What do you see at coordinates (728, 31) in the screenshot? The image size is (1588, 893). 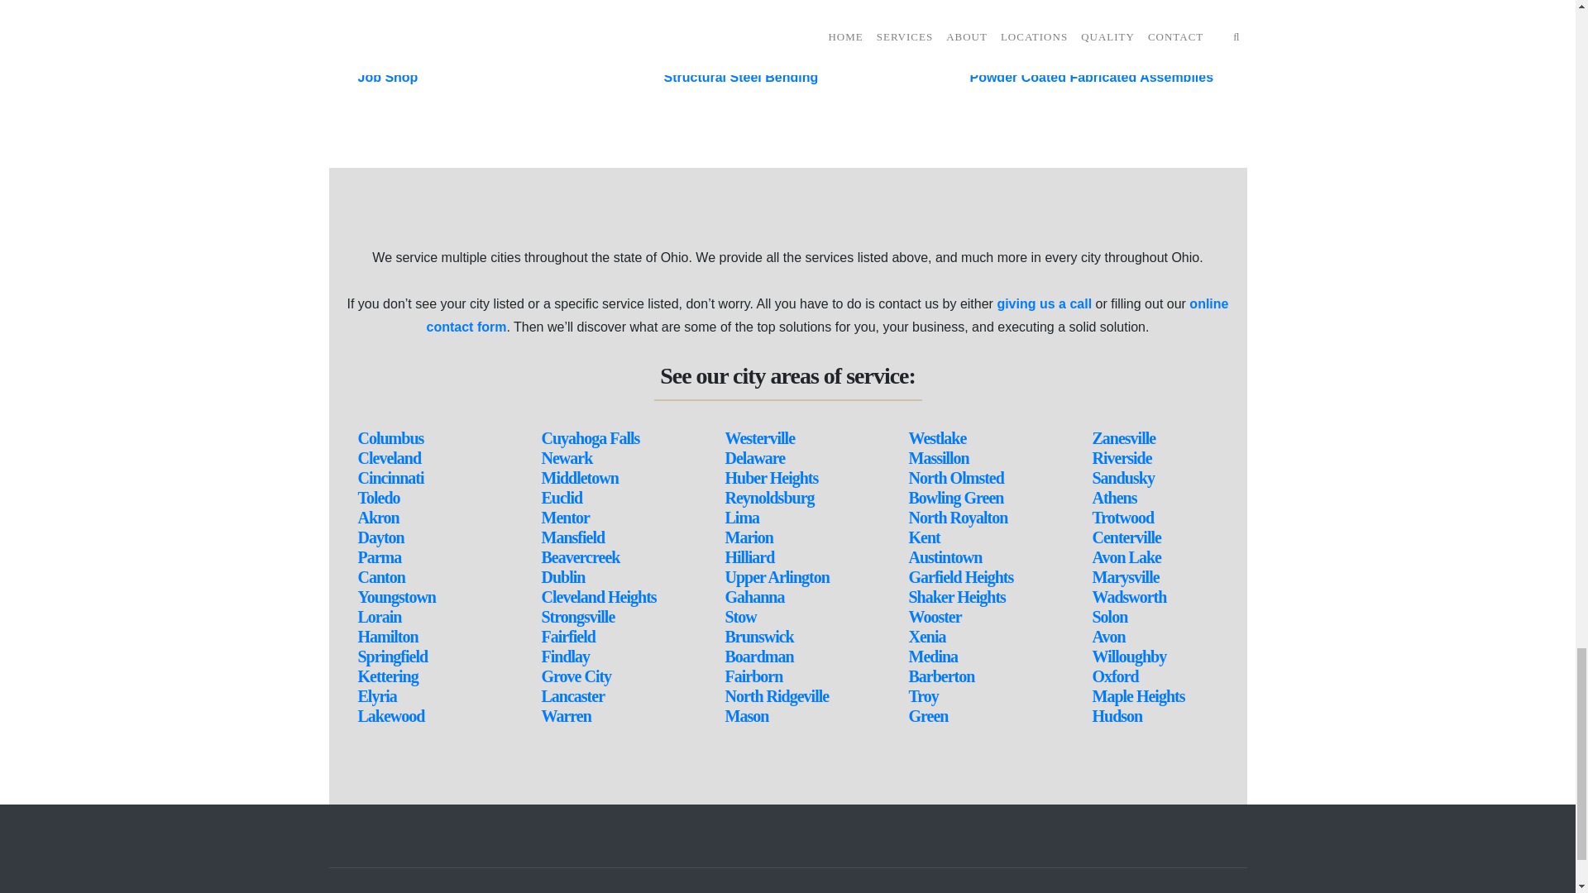 I see `Sheet Metal Bending` at bounding box center [728, 31].